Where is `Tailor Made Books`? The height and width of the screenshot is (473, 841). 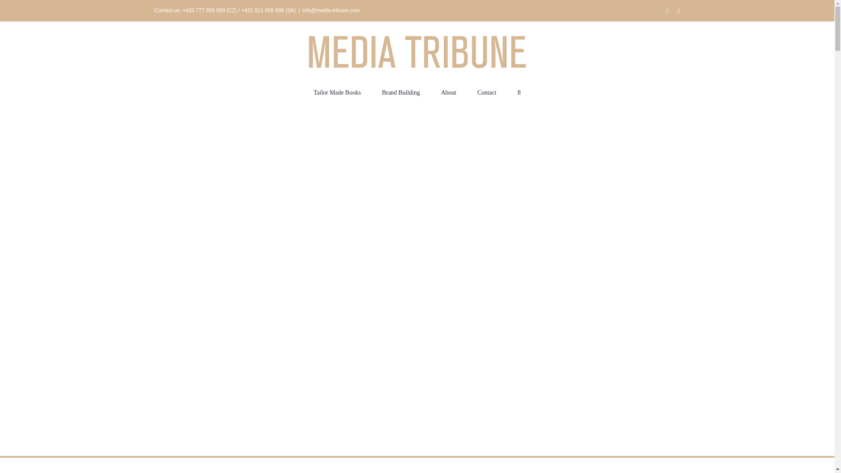
Tailor Made Books is located at coordinates (337, 92).